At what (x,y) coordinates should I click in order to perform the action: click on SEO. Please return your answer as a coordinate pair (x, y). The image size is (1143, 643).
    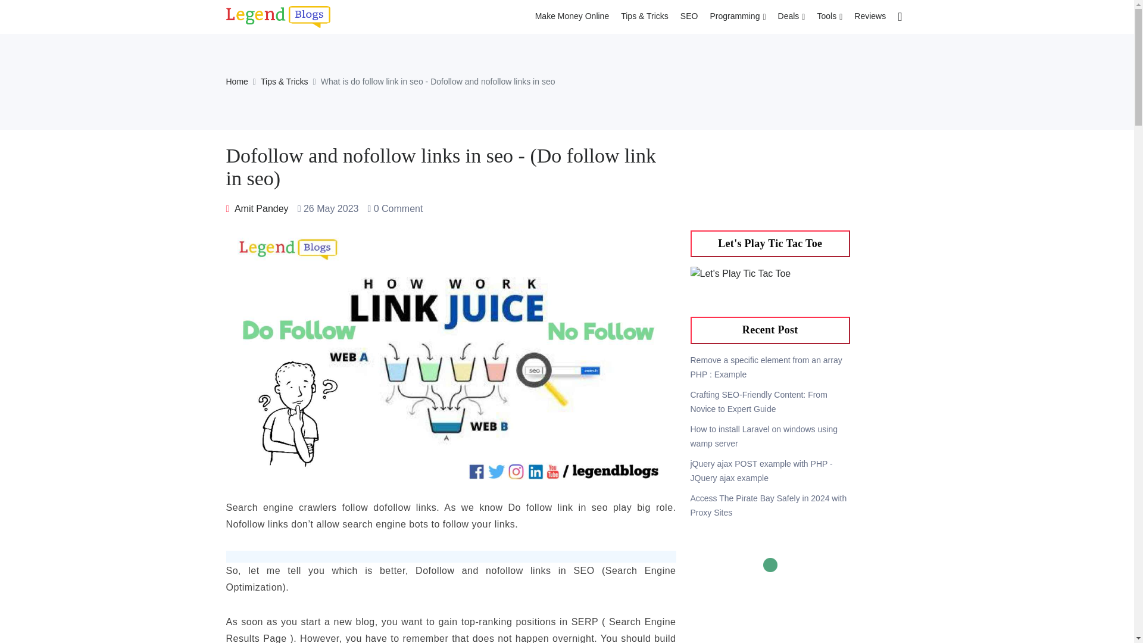
    Looking at the image, I should click on (689, 17).